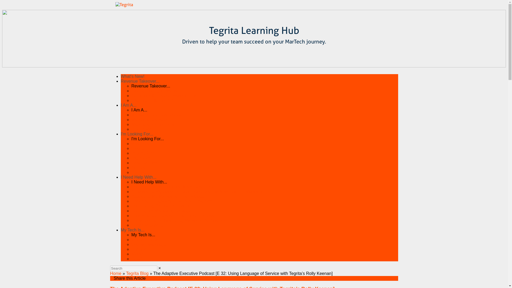 The width and height of the screenshot is (512, 288). Describe the element at coordinates (140, 158) in the screenshot. I see `TegBooks` at that location.